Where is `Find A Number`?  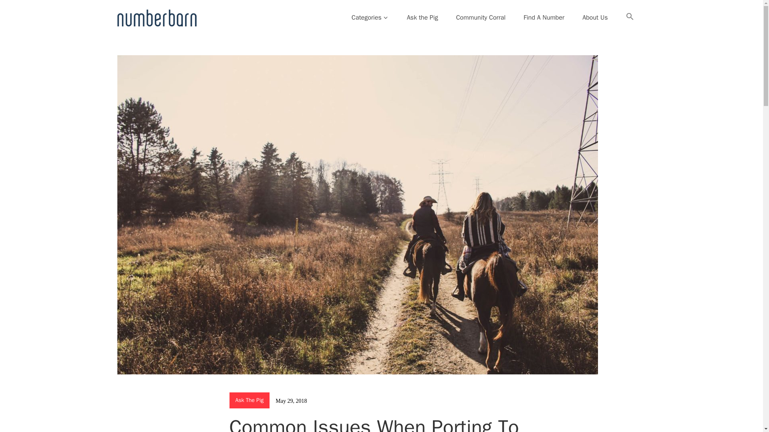 Find A Number is located at coordinates (544, 18).